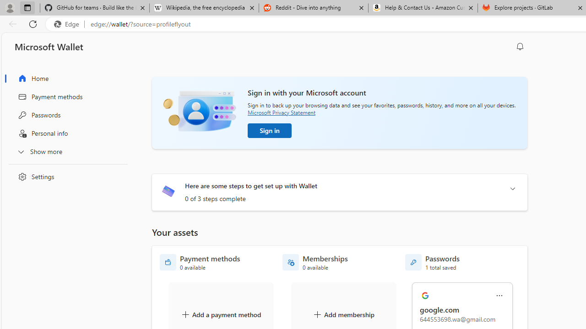 Image resolution: width=586 pixels, height=329 pixels. Describe the element at coordinates (66, 133) in the screenshot. I see `Personal info` at that location.